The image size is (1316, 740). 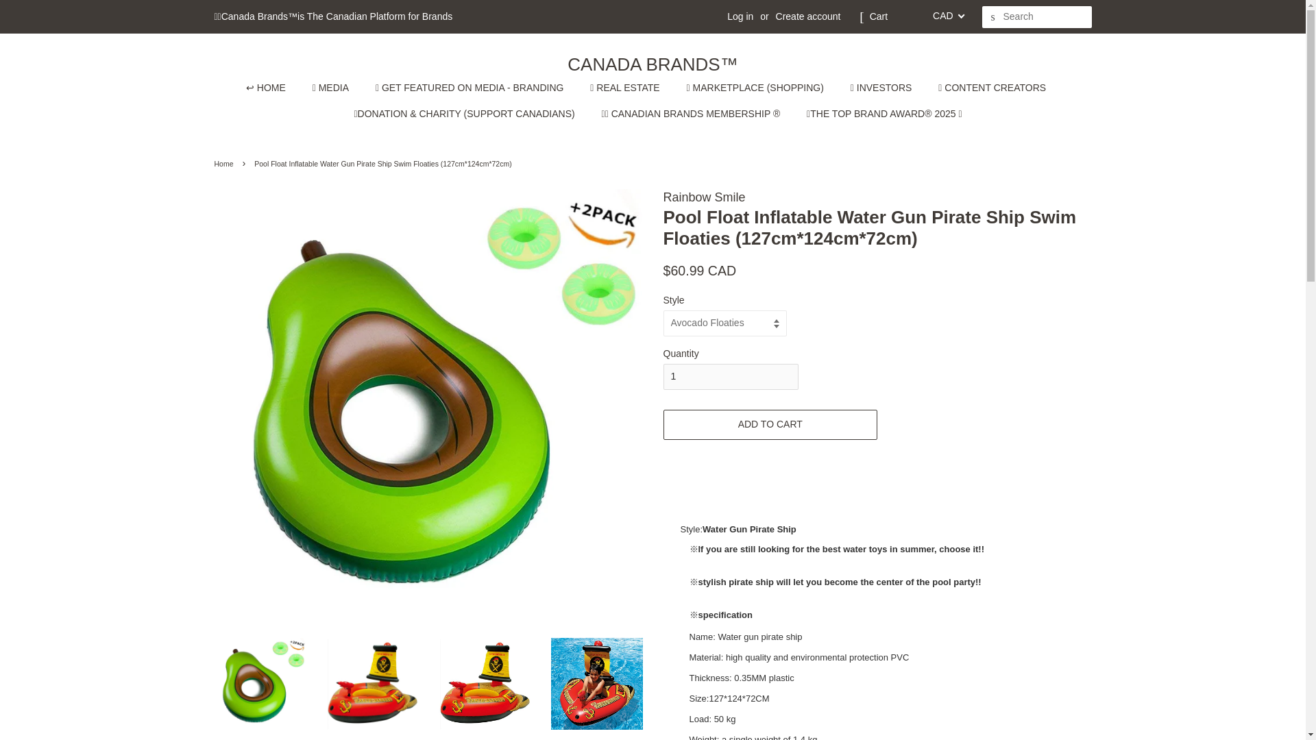 I want to click on 1, so click(x=731, y=377).